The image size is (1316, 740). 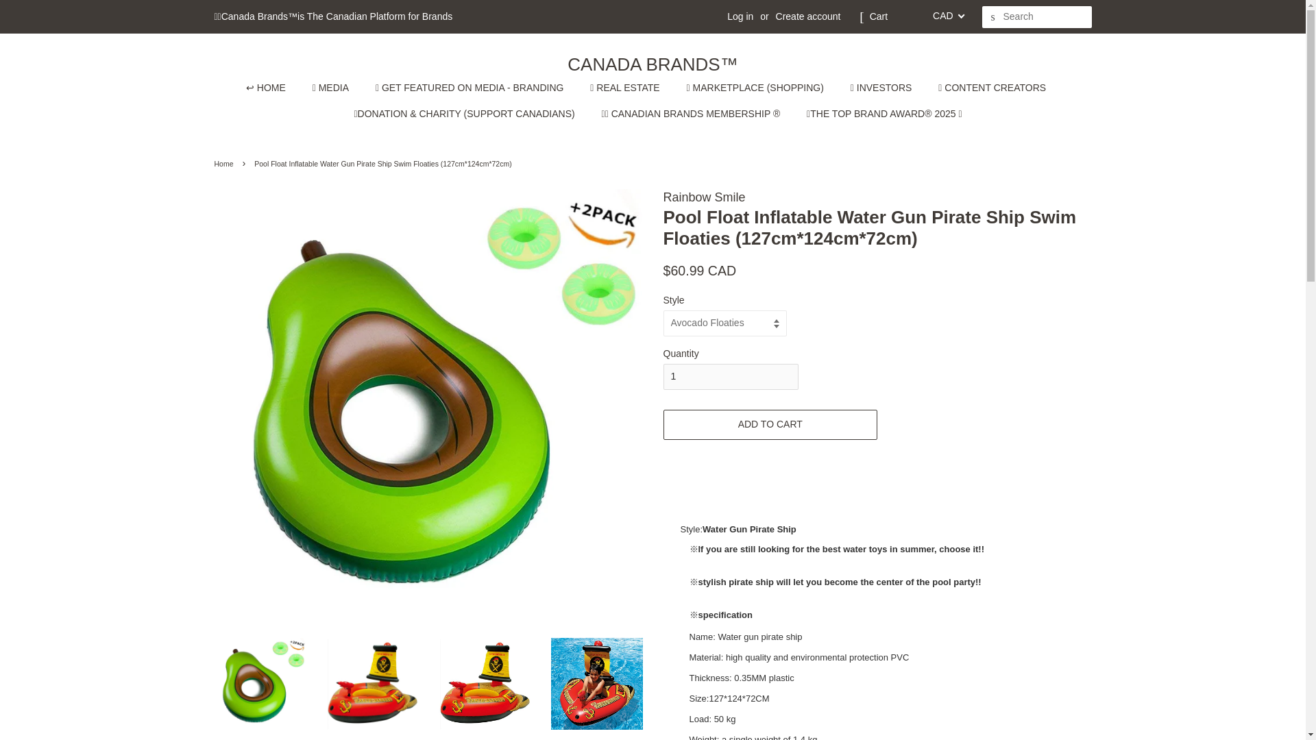 I want to click on 1, so click(x=731, y=377).